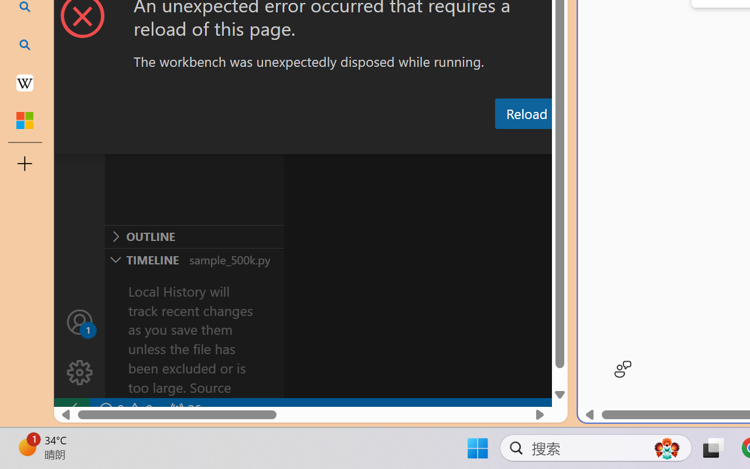  I want to click on Earth - Wikipedia, so click(25, 82).